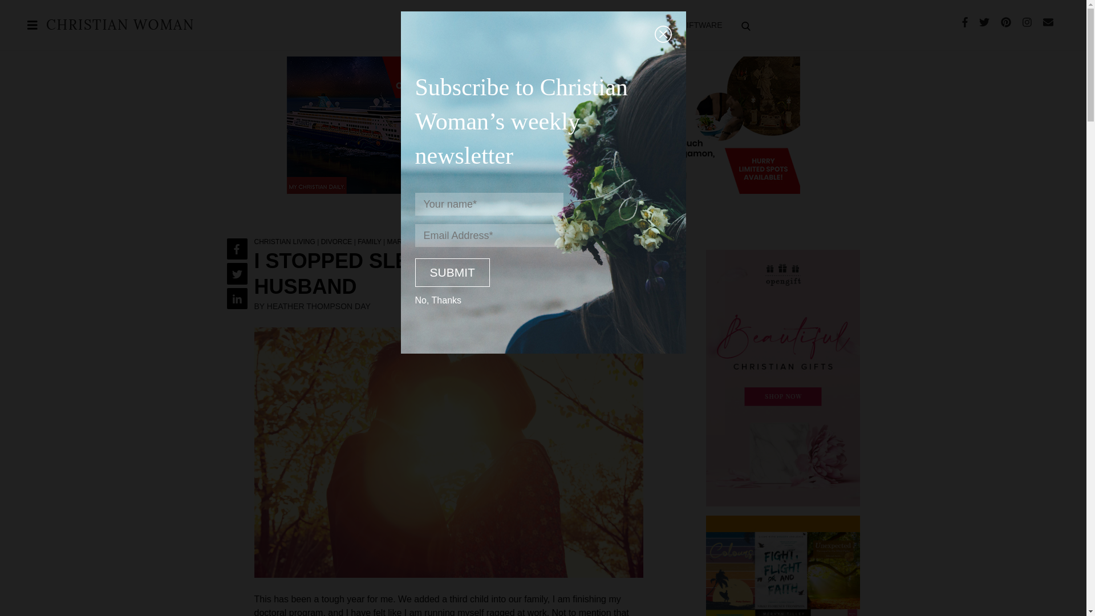 This screenshot has width=1095, height=616. Describe the element at coordinates (120, 26) in the screenshot. I see `Christian Woman` at that location.